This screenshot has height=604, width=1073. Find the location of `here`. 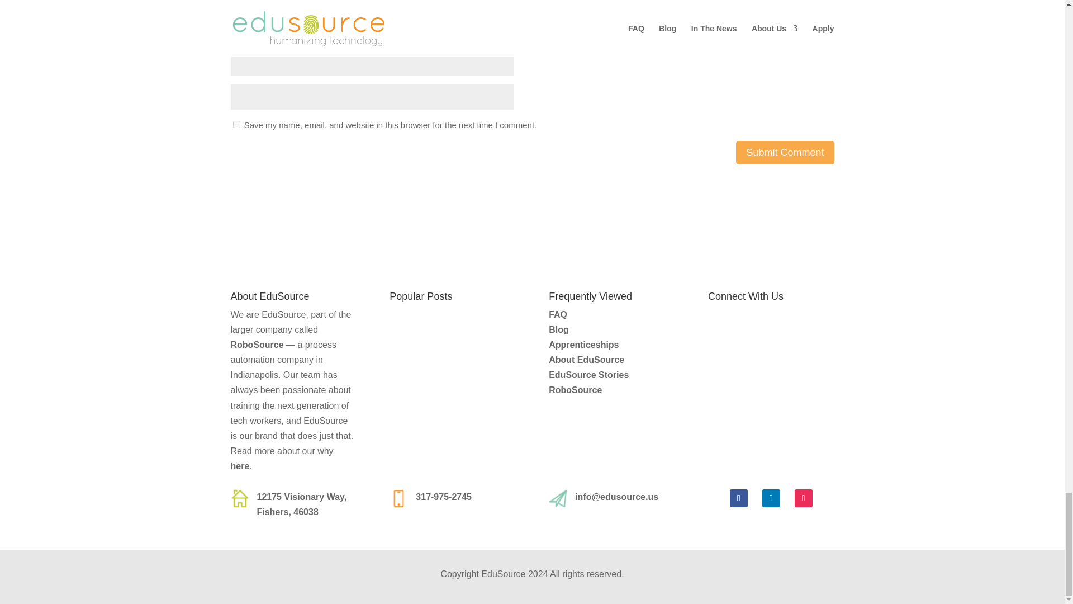

here is located at coordinates (239, 466).